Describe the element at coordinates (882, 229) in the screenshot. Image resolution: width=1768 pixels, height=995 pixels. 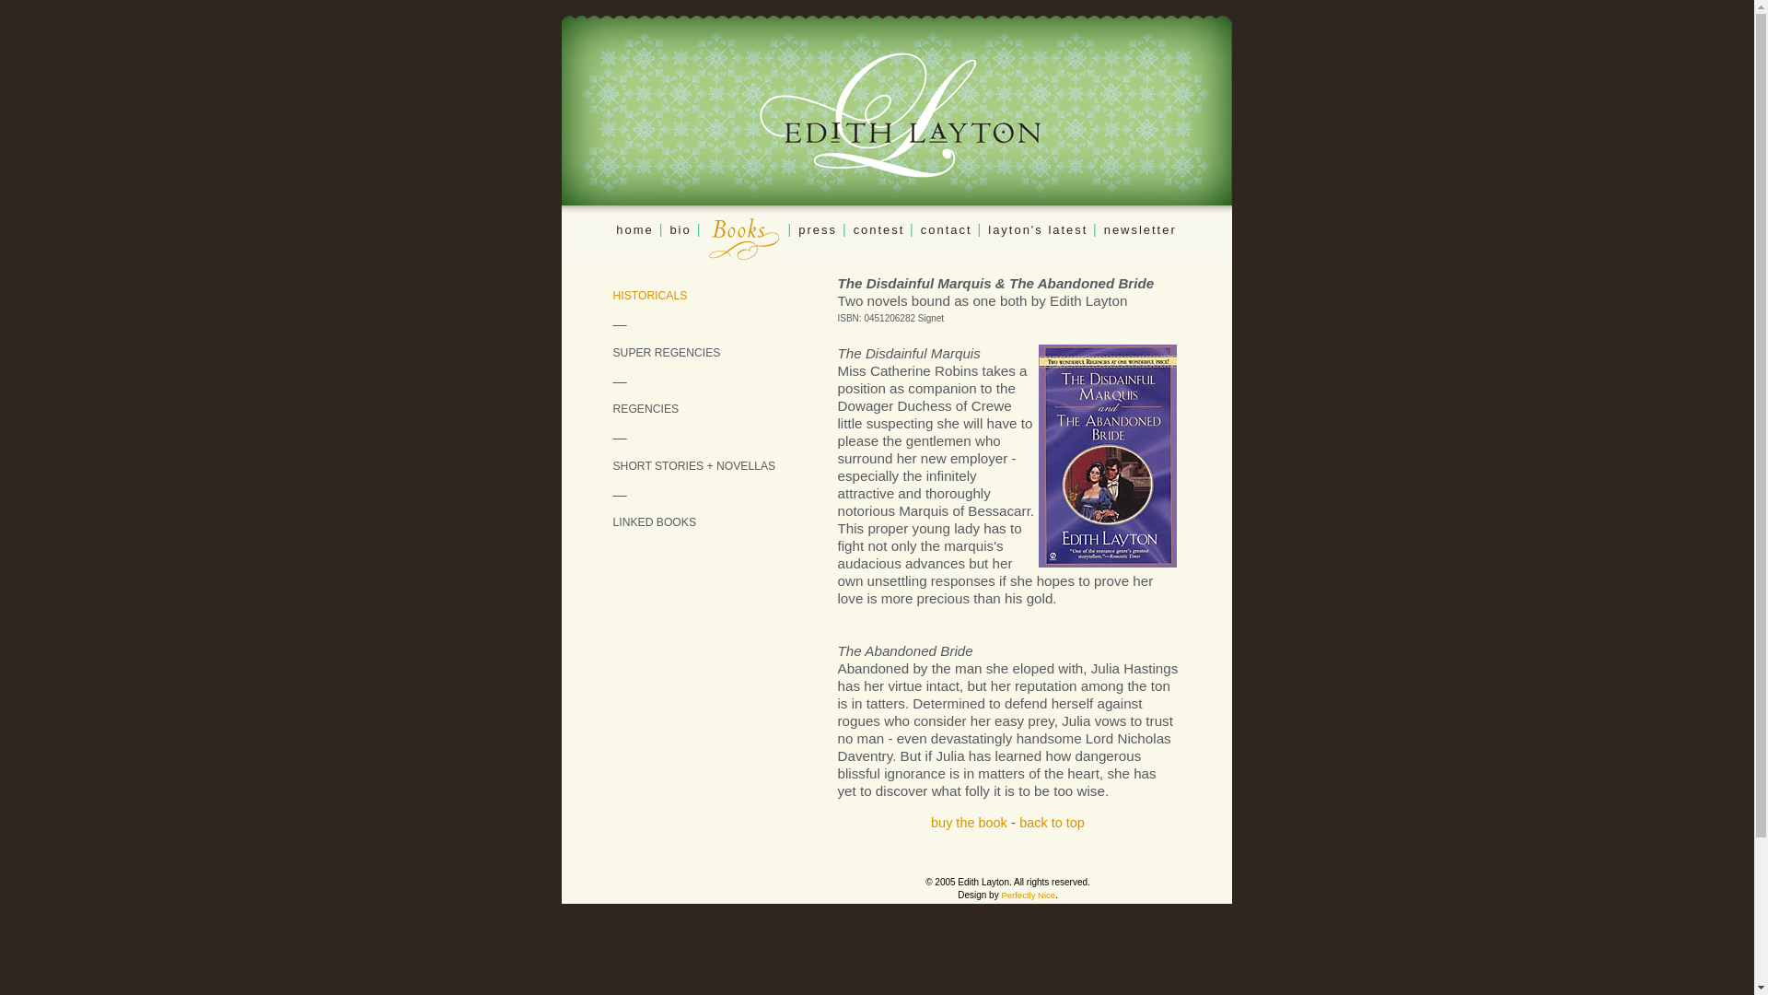
I see `contest` at that location.